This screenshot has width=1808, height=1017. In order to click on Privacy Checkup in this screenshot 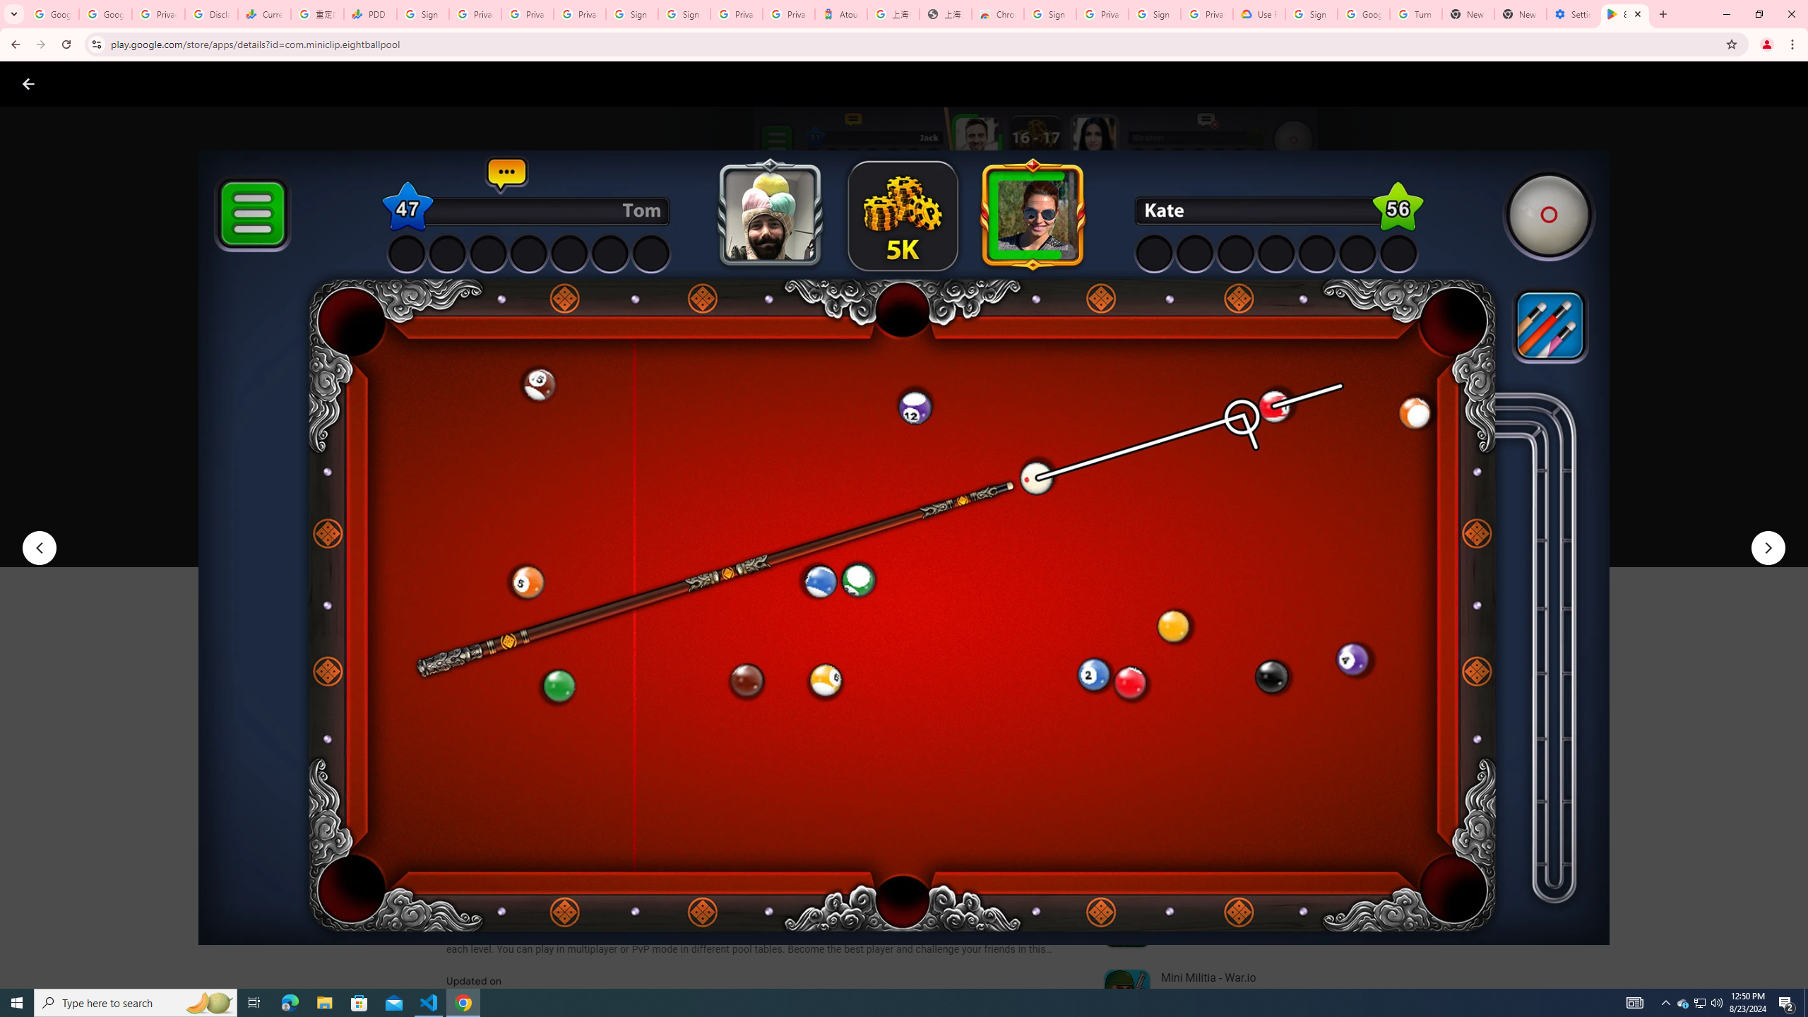, I will do `click(528, 14)`.